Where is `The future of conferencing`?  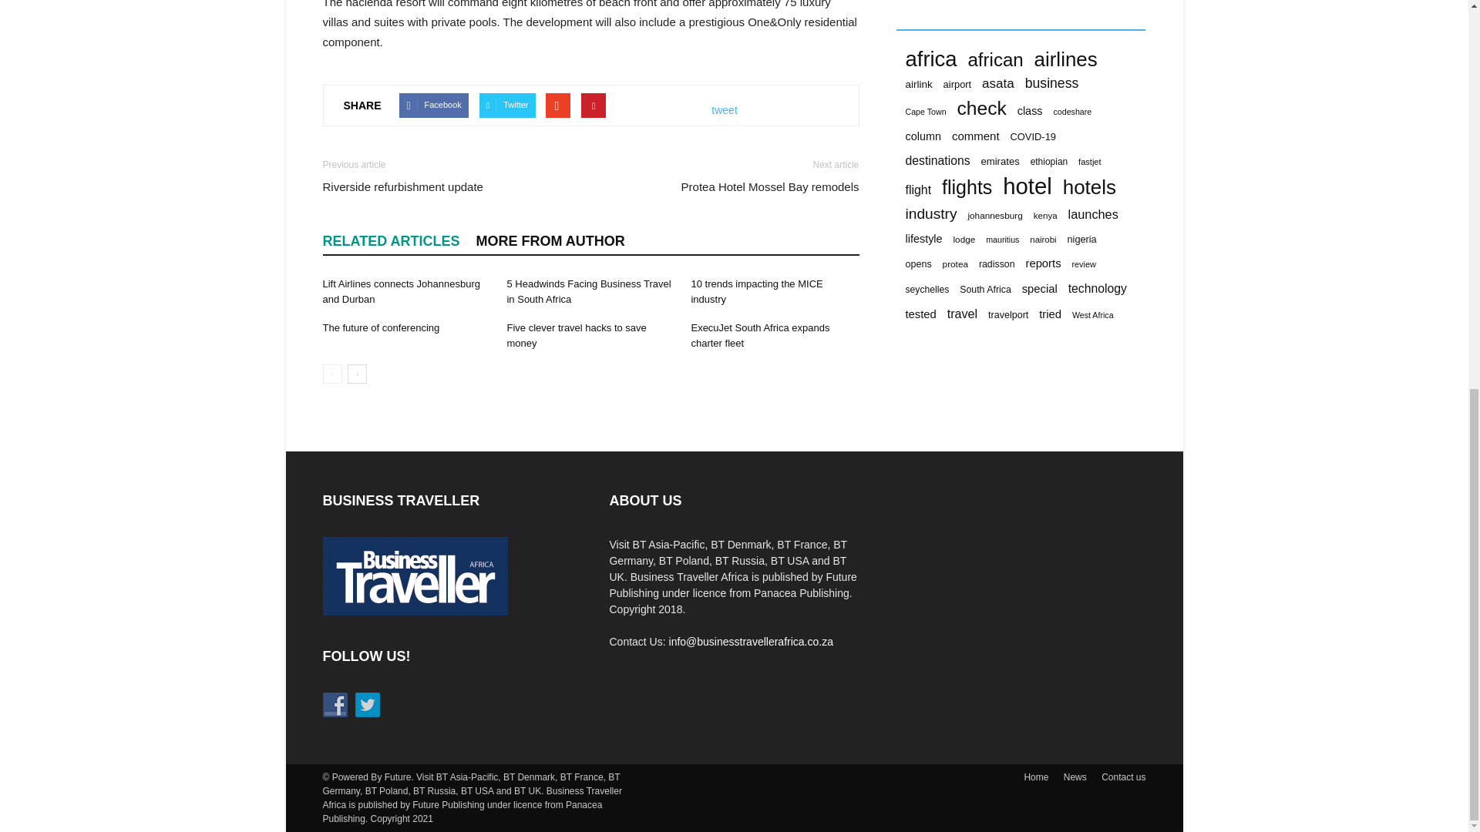 The future of conferencing is located at coordinates (381, 327).